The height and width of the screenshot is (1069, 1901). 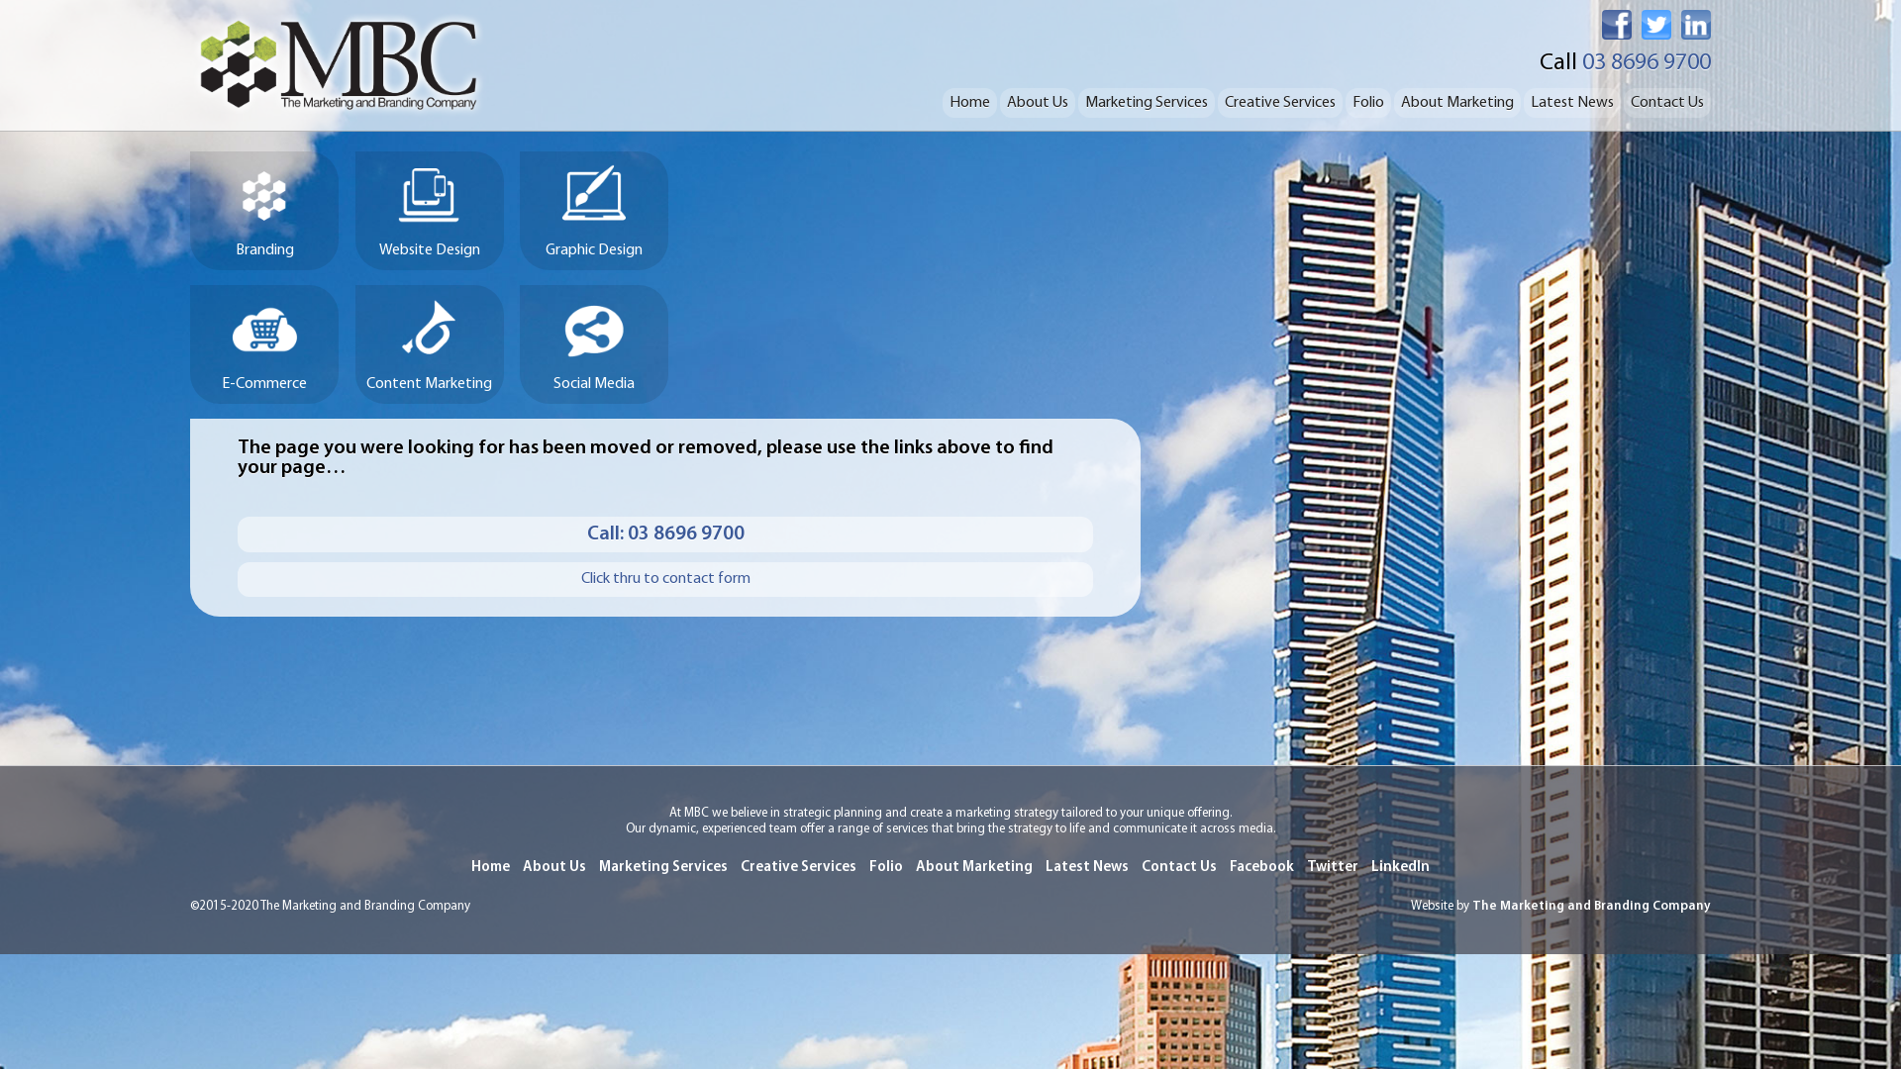 What do you see at coordinates (1667, 103) in the screenshot?
I see `Contact Us` at bounding box center [1667, 103].